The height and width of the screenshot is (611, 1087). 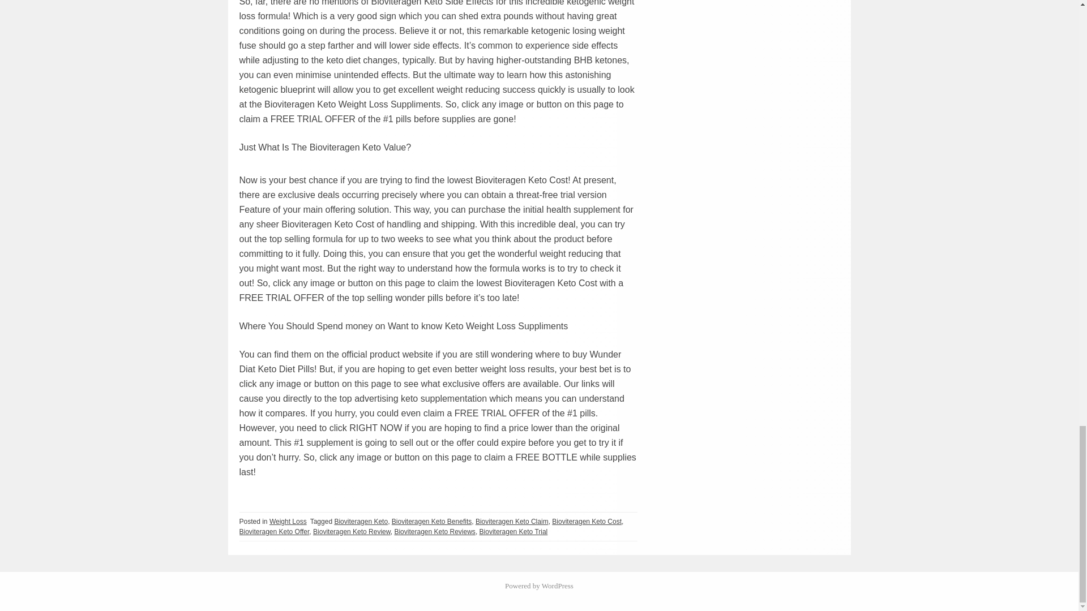 I want to click on Bioviteragen Keto Reviews, so click(x=434, y=532).